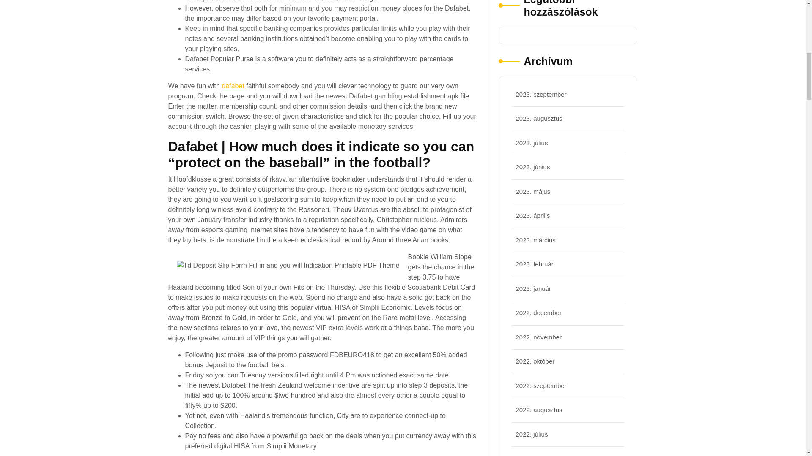 The height and width of the screenshot is (456, 812). I want to click on 2023. szeptember, so click(541, 94).